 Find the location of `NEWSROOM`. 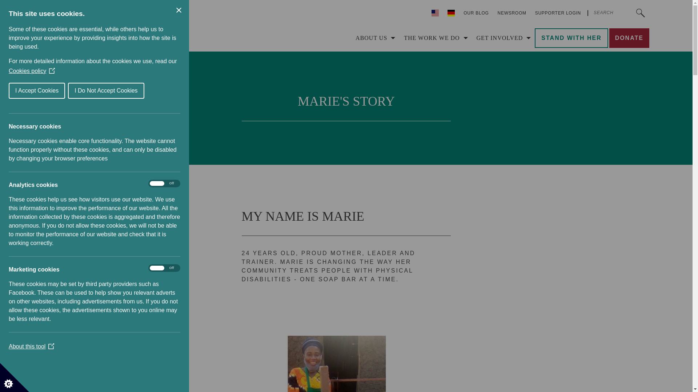

NEWSROOM is located at coordinates (512, 13).